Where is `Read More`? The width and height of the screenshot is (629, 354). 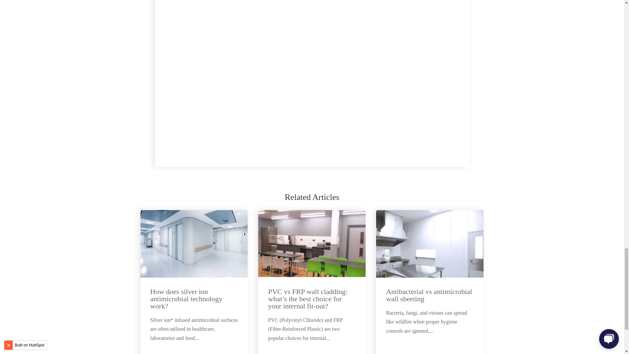
Read More is located at coordinates (341, 353).